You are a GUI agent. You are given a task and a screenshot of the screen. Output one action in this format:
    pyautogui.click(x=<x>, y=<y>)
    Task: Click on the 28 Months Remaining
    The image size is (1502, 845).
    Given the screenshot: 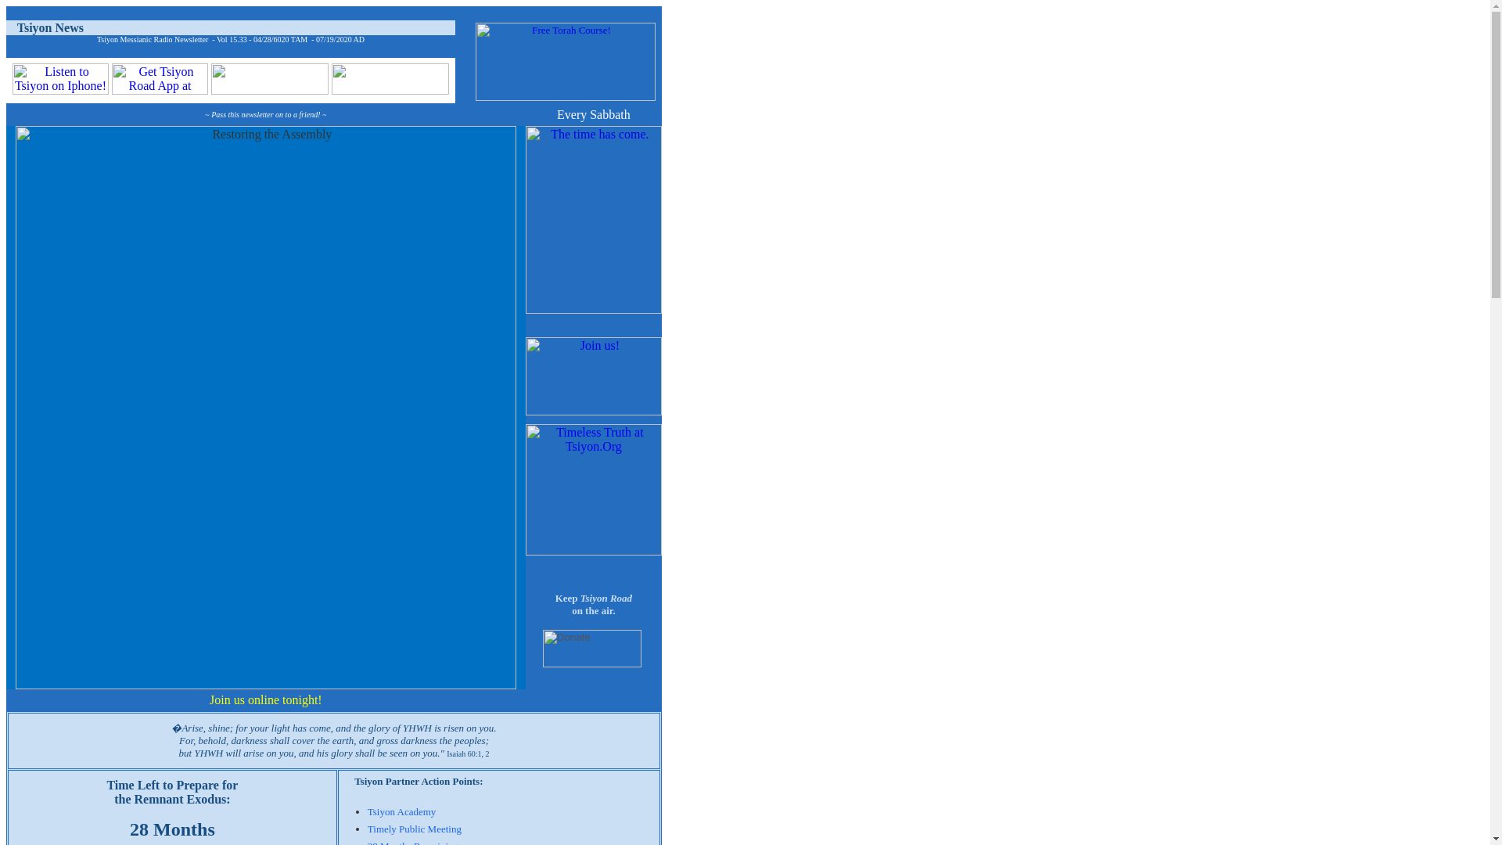 What is the action you would take?
    pyautogui.click(x=413, y=842)
    